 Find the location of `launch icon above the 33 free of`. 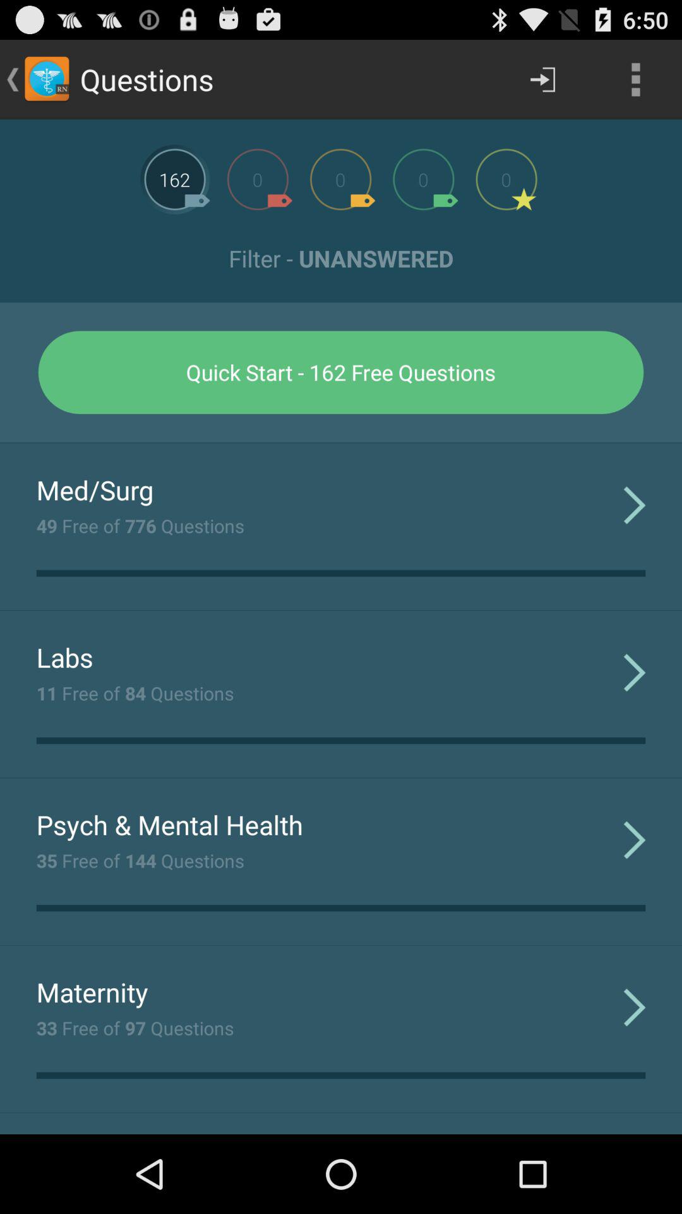

launch icon above the 33 free of is located at coordinates (92, 991).